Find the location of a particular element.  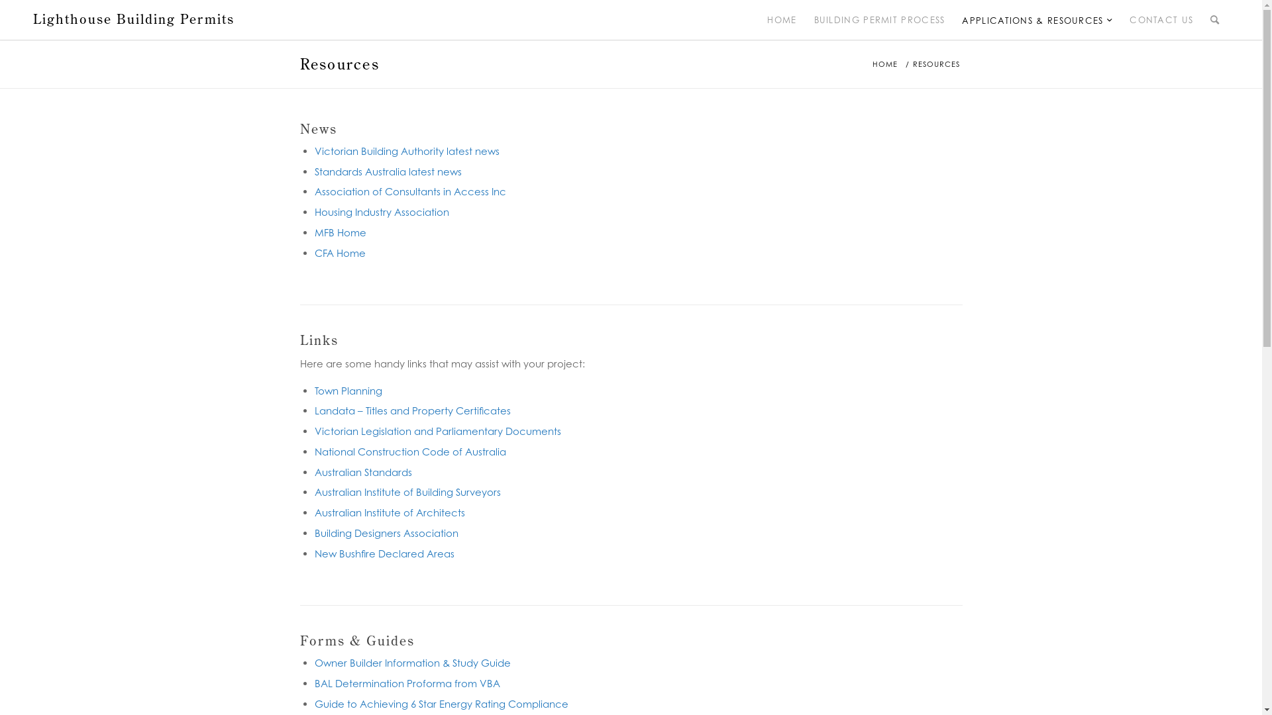

Guide to Achieving 6 Star Energy Rating Compliance is located at coordinates (441, 704).